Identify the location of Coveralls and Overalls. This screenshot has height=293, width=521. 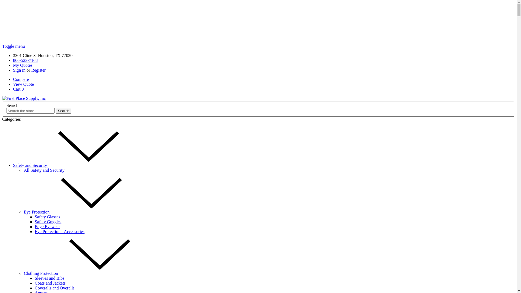
(55, 288).